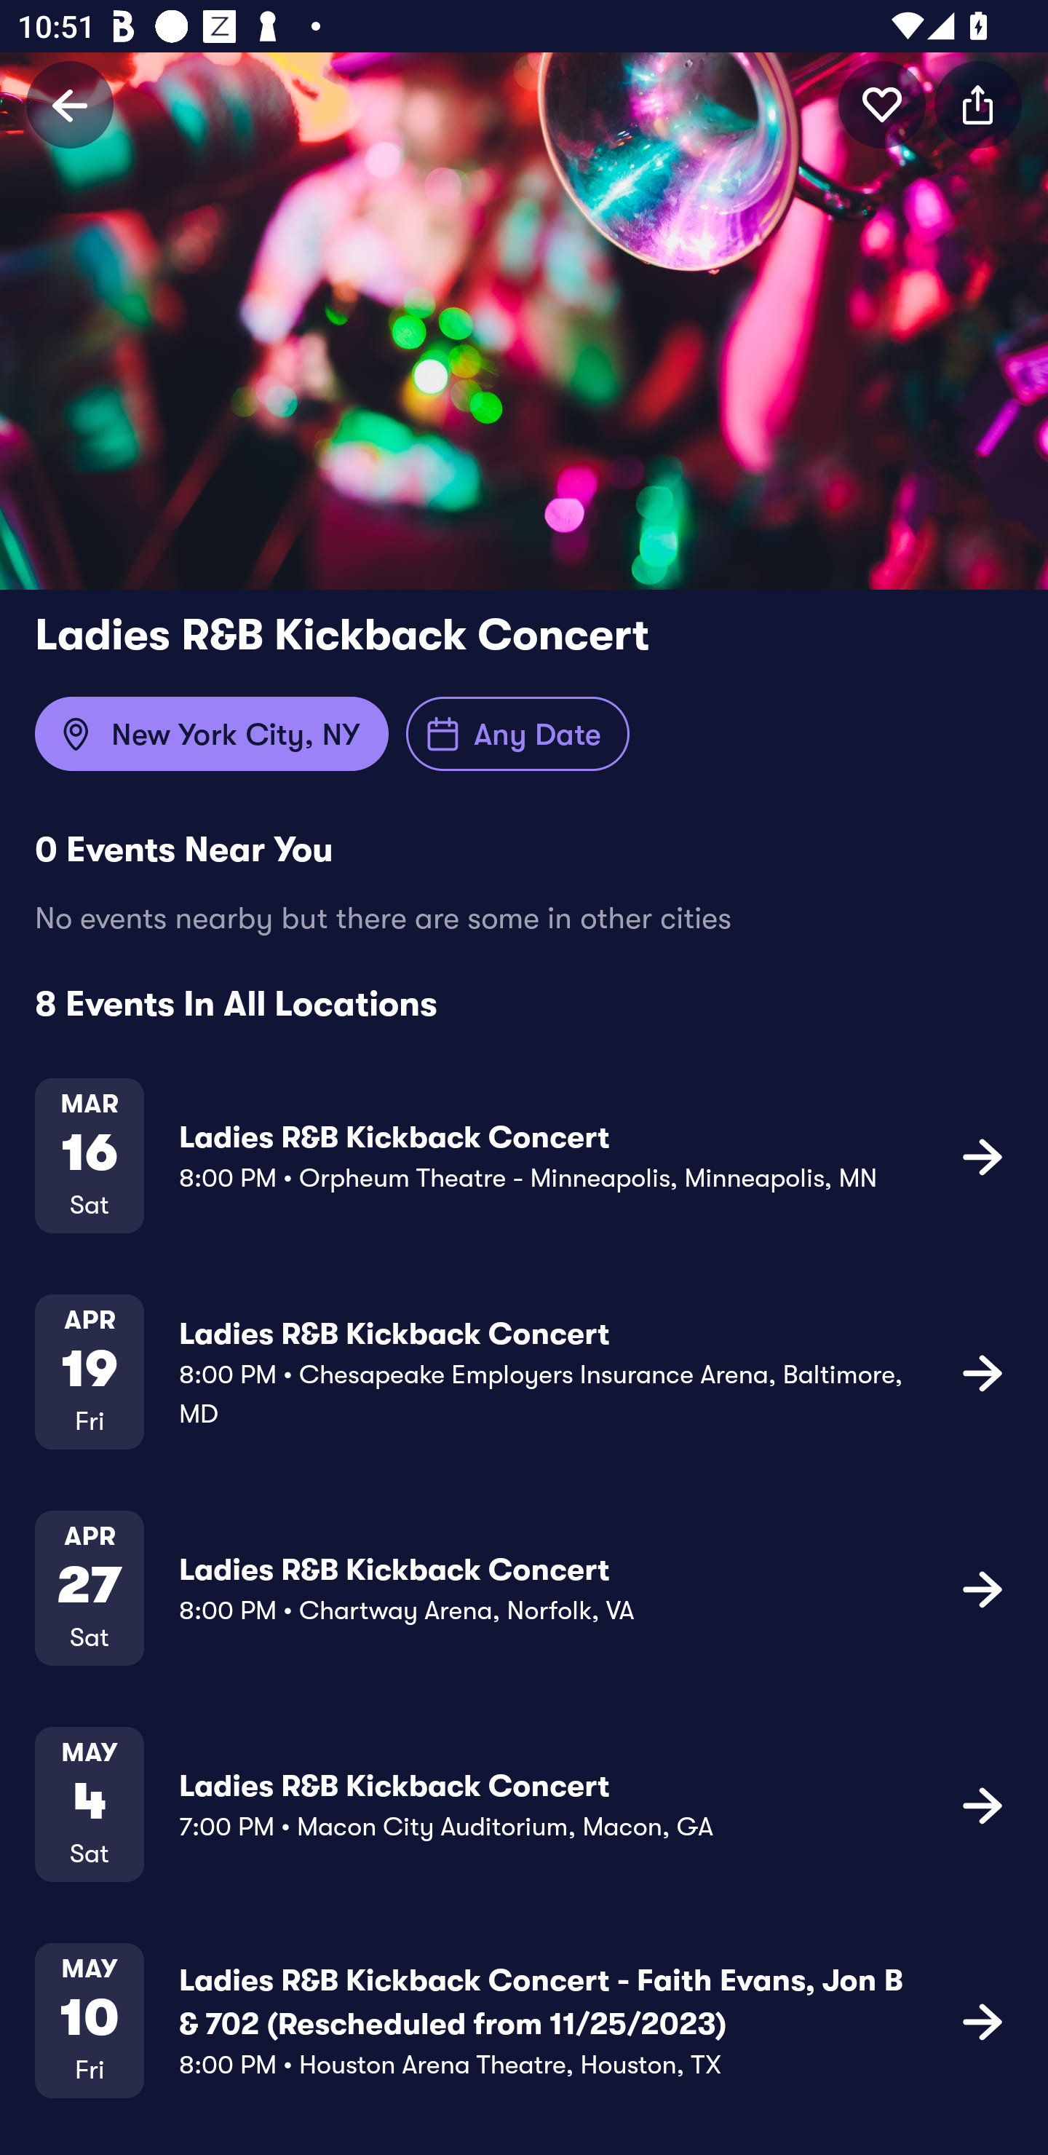 This screenshot has height=2155, width=1048. What do you see at coordinates (518, 734) in the screenshot?
I see `Any Date` at bounding box center [518, 734].